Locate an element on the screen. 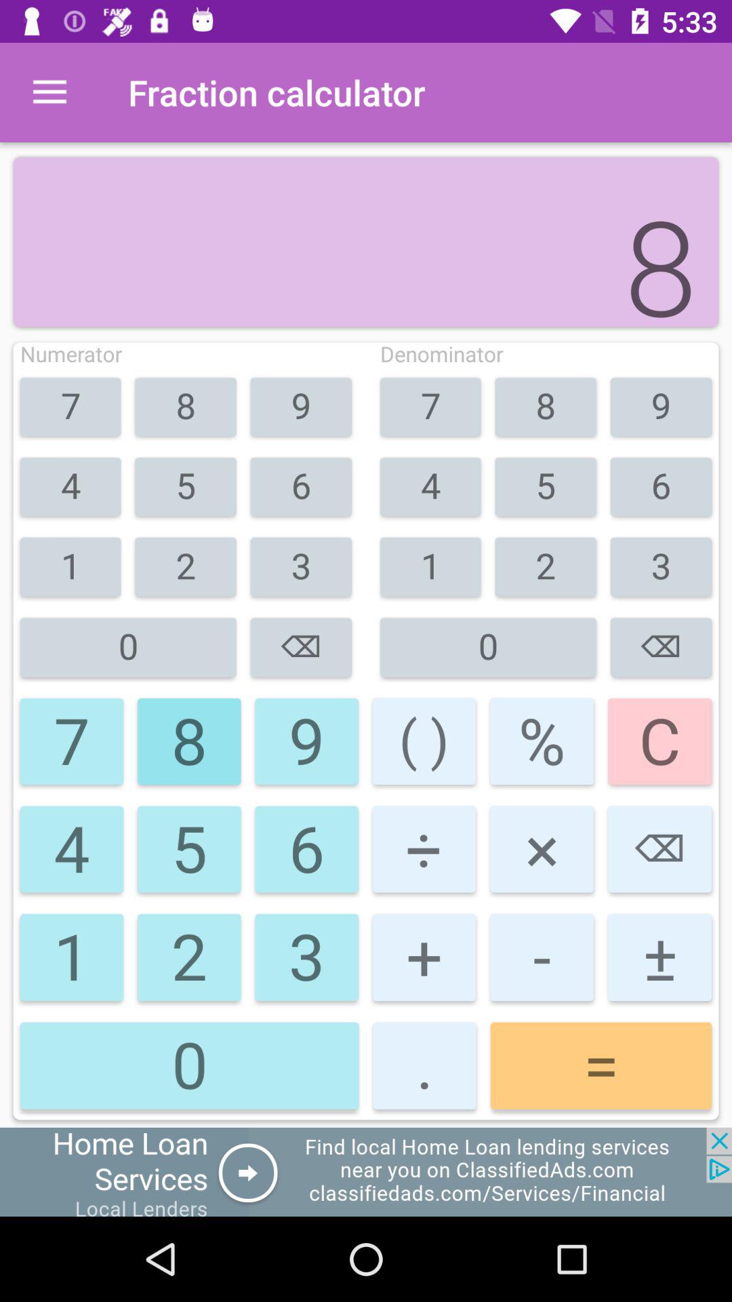 The width and height of the screenshot is (732, 1302). link to advert is located at coordinates (366, 1172).